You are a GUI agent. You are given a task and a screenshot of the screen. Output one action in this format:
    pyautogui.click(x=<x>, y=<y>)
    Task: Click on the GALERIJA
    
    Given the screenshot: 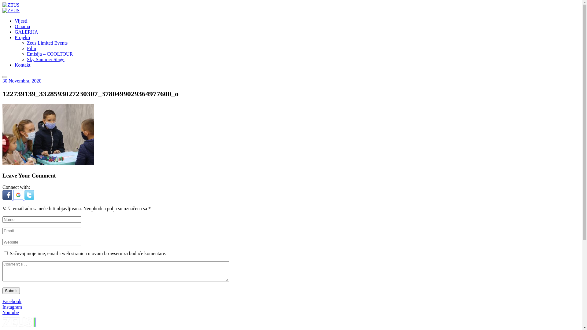 What is the action you would take?
    pyautogui.click(x=26, y=32)
    